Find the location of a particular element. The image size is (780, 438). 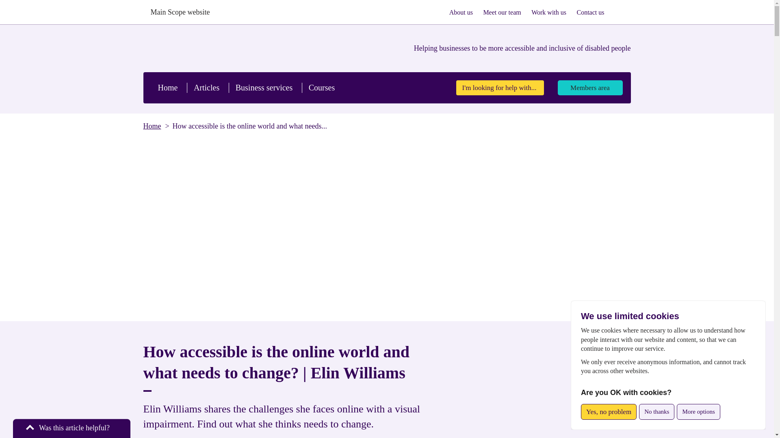

Meet our team is located at coordinates (502, 12).